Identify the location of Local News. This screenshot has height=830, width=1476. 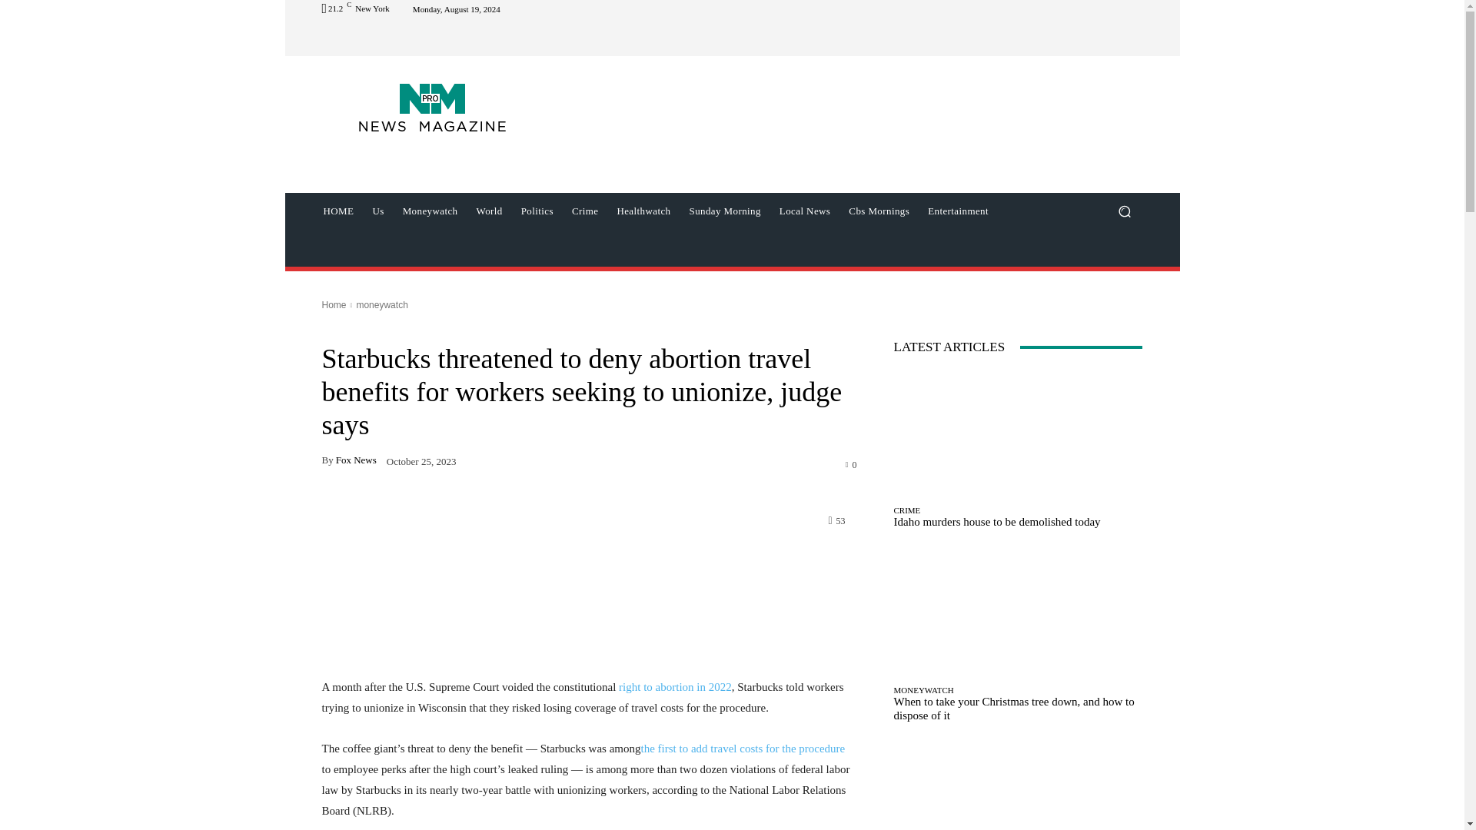
(805, 211).